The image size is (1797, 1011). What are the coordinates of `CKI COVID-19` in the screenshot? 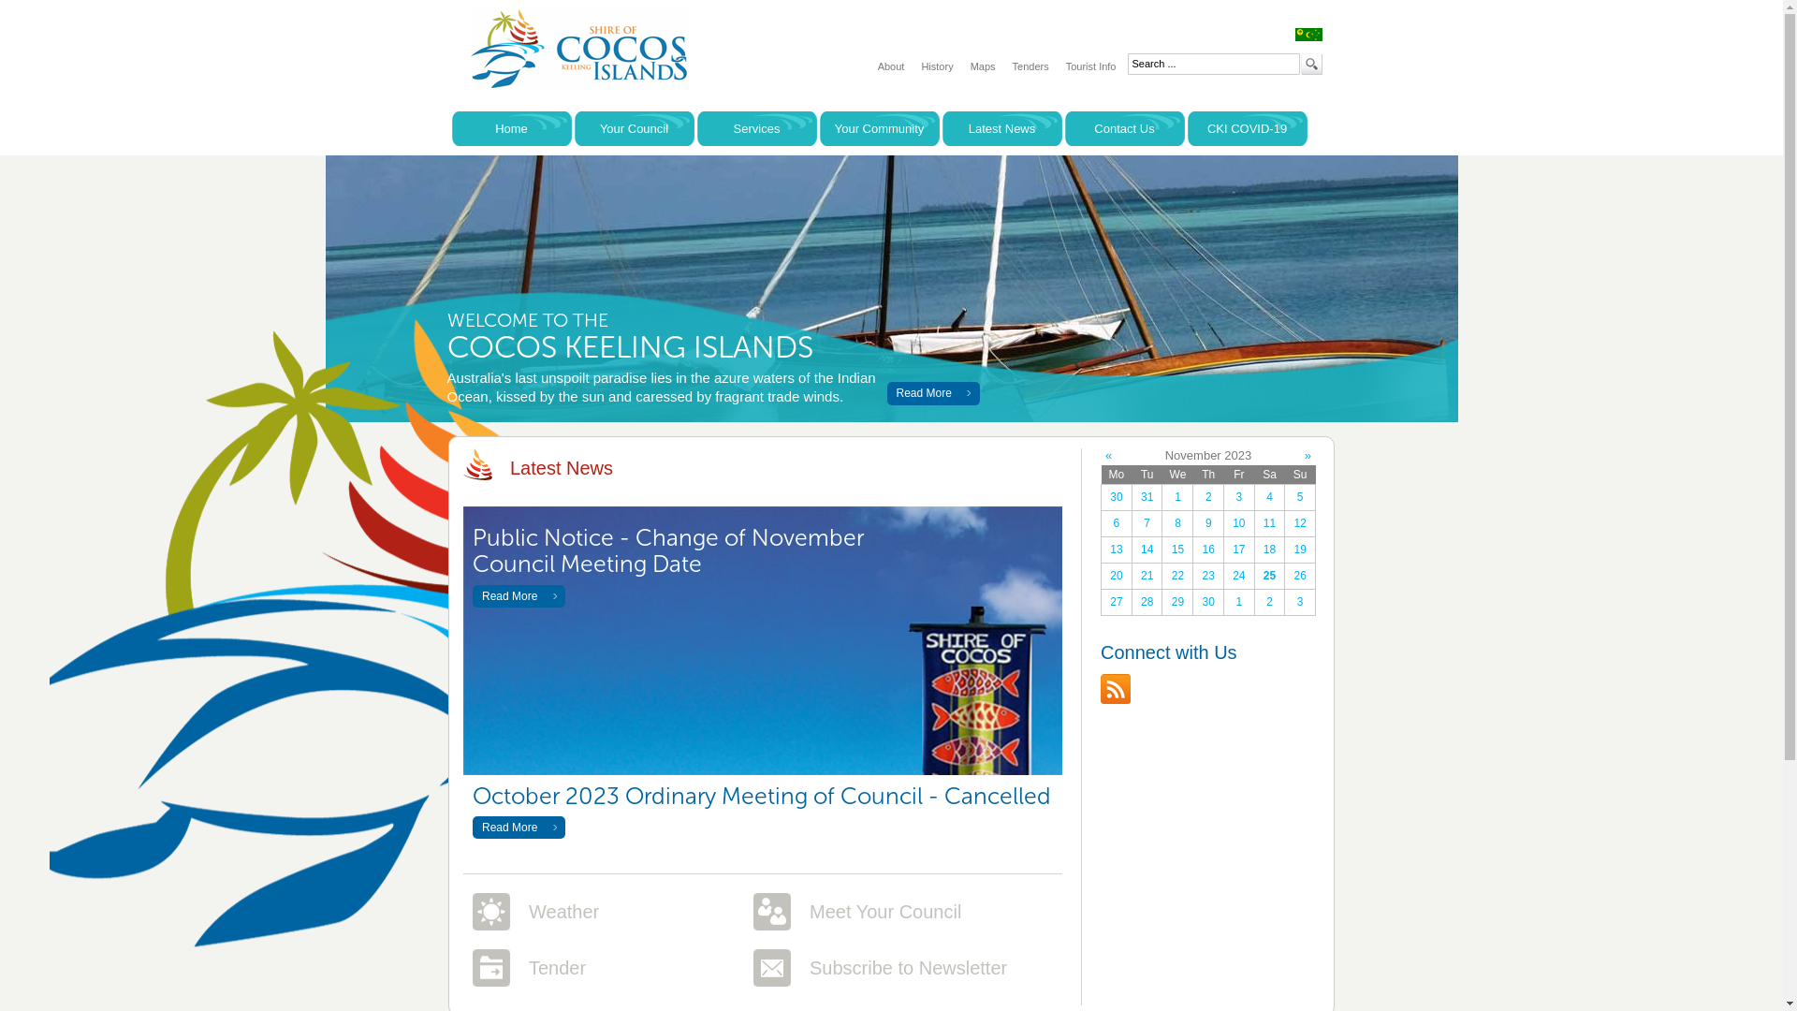 It's located at (1247, 128).